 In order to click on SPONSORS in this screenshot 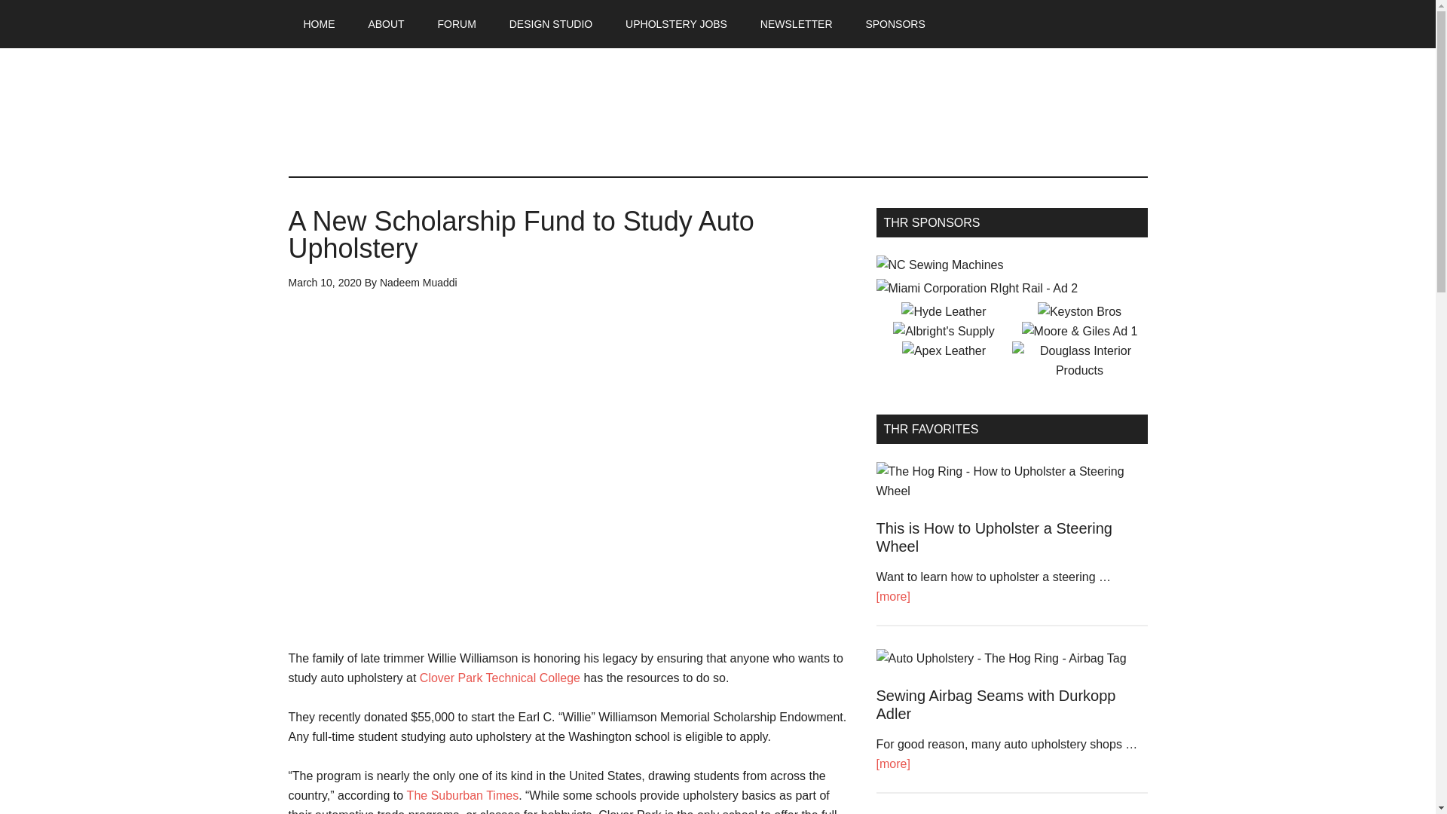, I will do `click(895, 24)`.